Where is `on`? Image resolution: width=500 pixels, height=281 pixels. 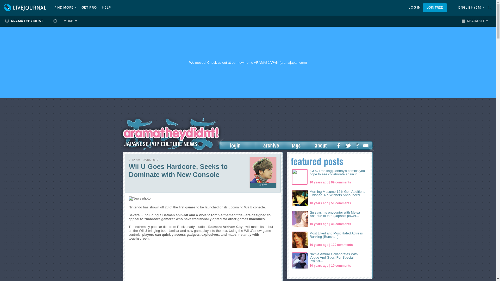 on is located at coordinates (463, 21).